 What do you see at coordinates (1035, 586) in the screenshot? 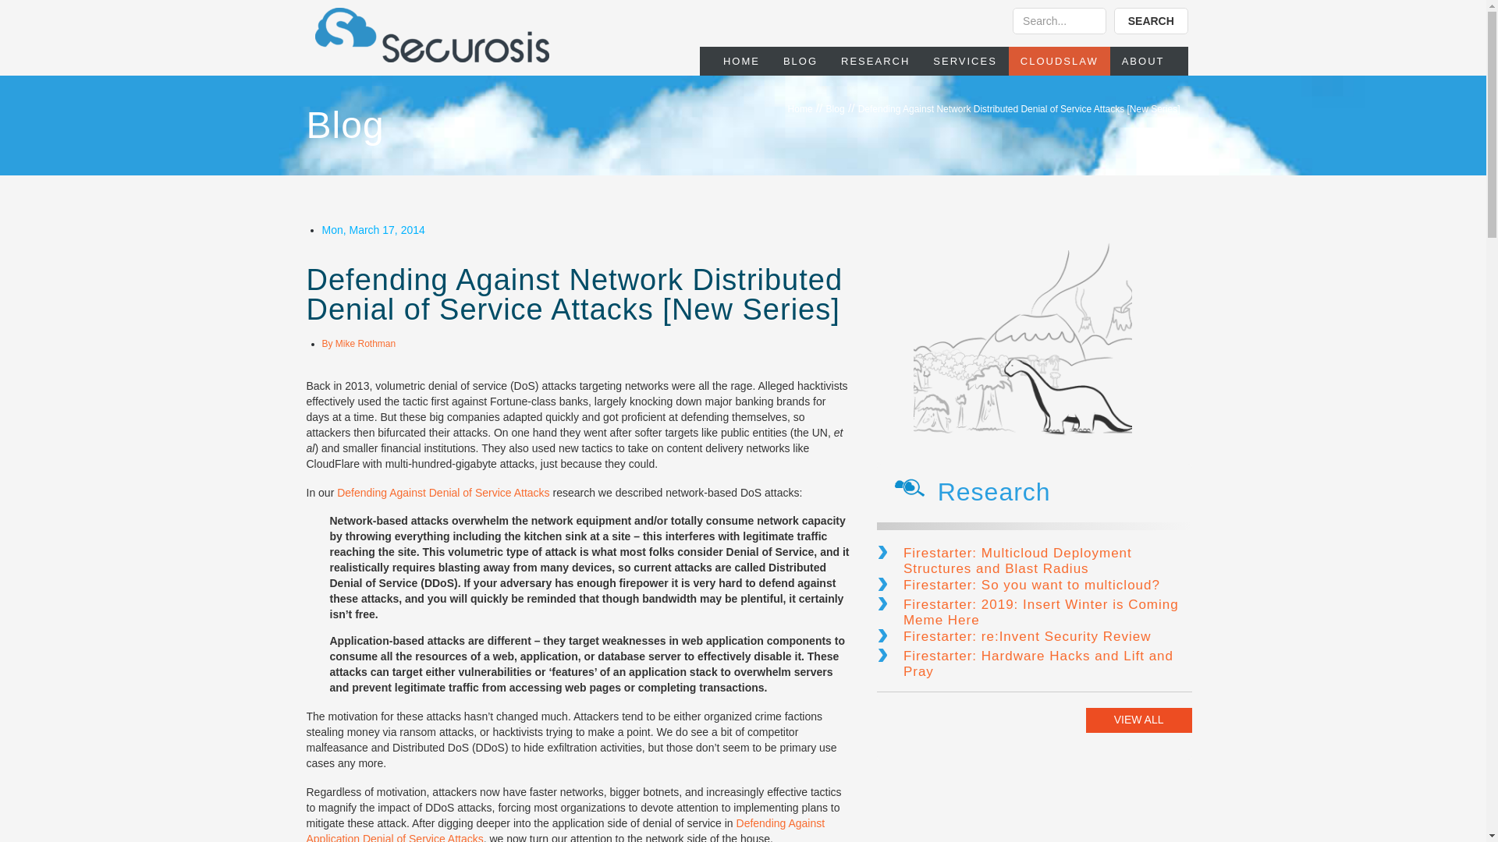
I see `Firestarter: So you want to multicloud?` at bounding box center [1035, 586].